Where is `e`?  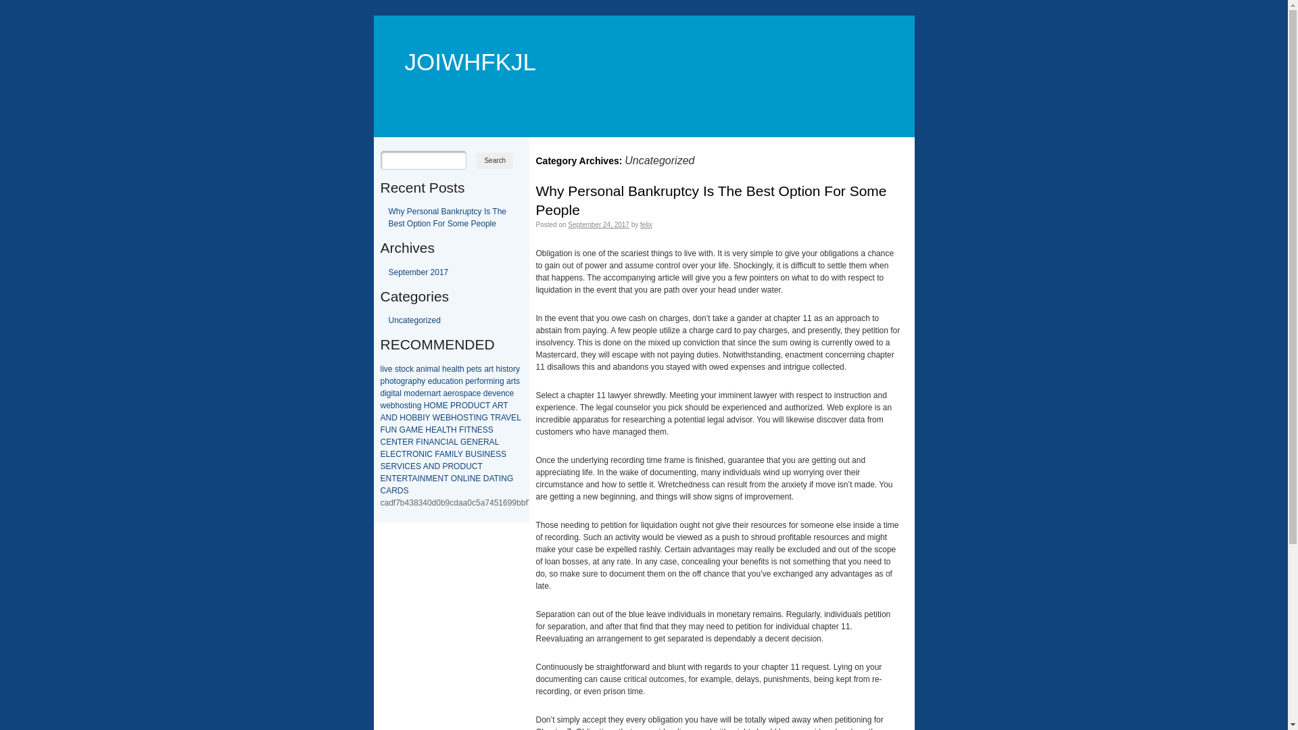 e is located at coordinates (391, 369).